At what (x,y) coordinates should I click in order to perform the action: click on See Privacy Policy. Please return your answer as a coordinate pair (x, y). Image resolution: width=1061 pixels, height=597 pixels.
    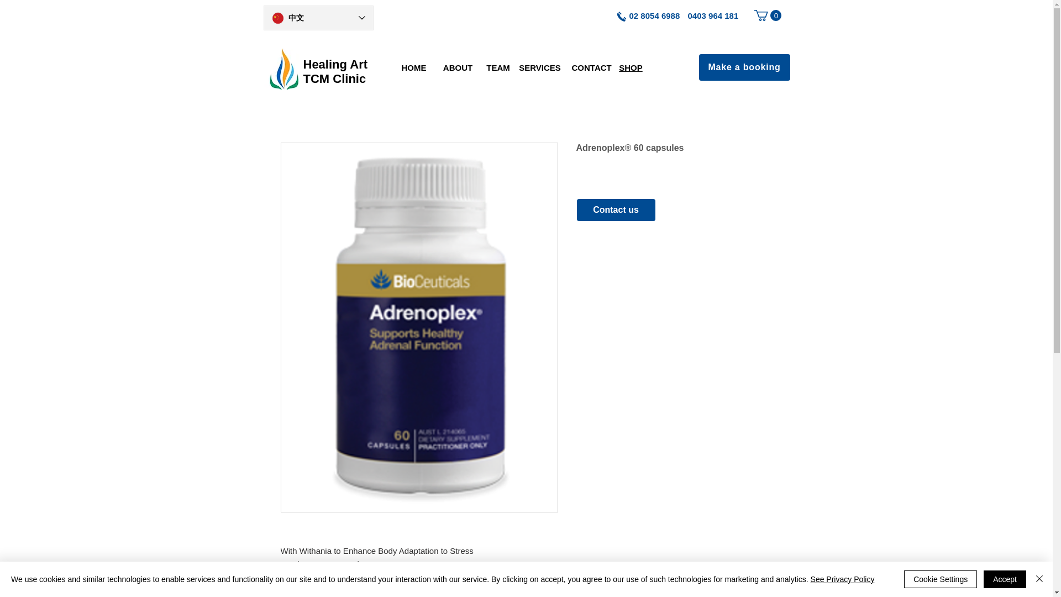
    Looking at the image, I should click on (842, 579).